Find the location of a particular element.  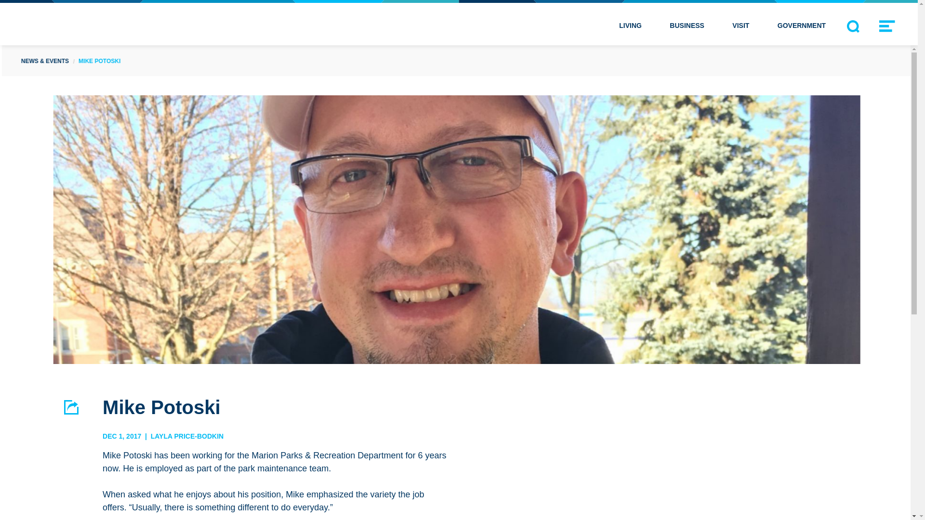

Government is located at coordinates (802, 24).